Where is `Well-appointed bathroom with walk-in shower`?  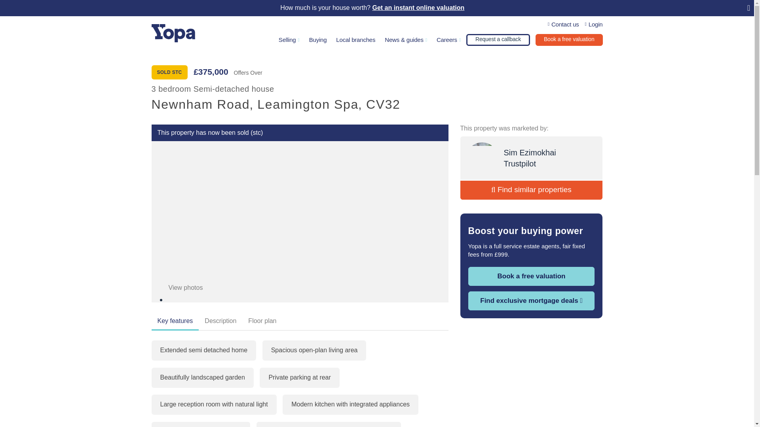
Well-appointed bathroom with walk-in shower is located at coordinates (329, 425).